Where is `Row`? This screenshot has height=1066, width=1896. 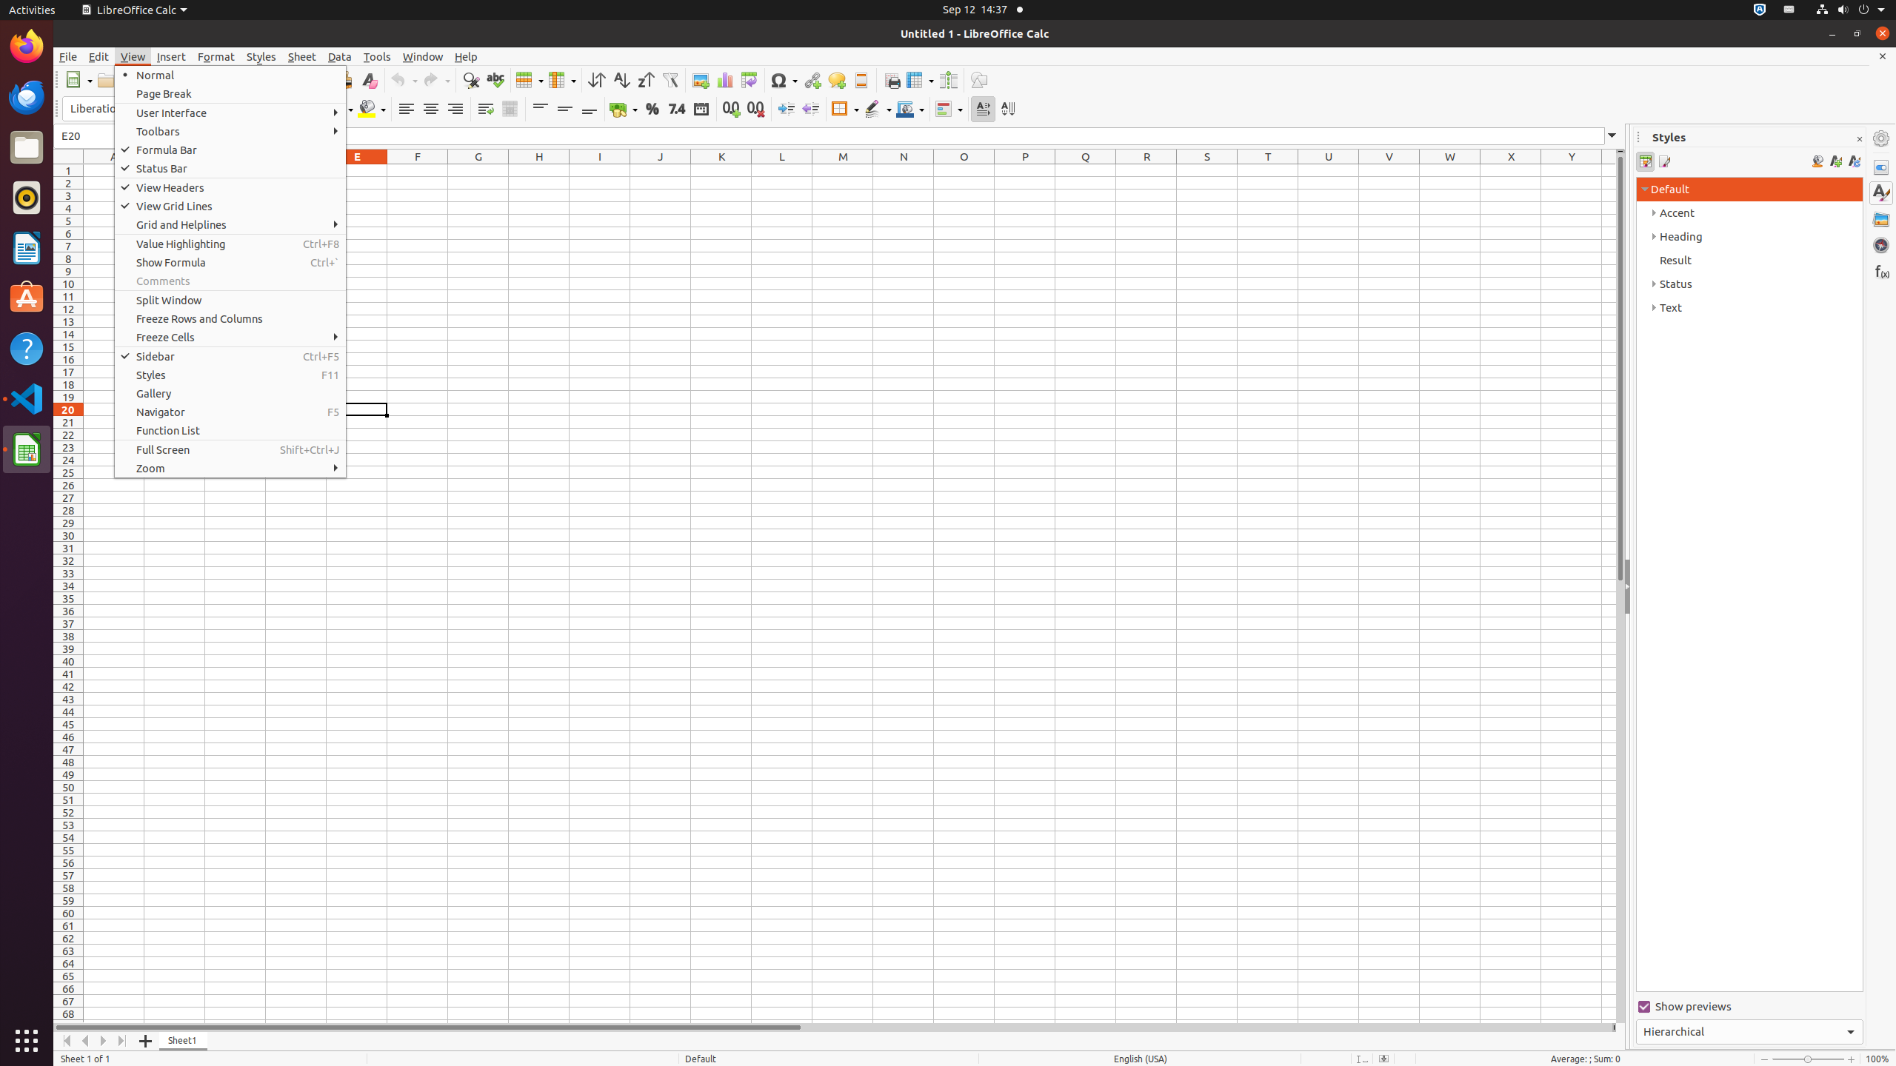
Row is located at coordinates (530, 80).